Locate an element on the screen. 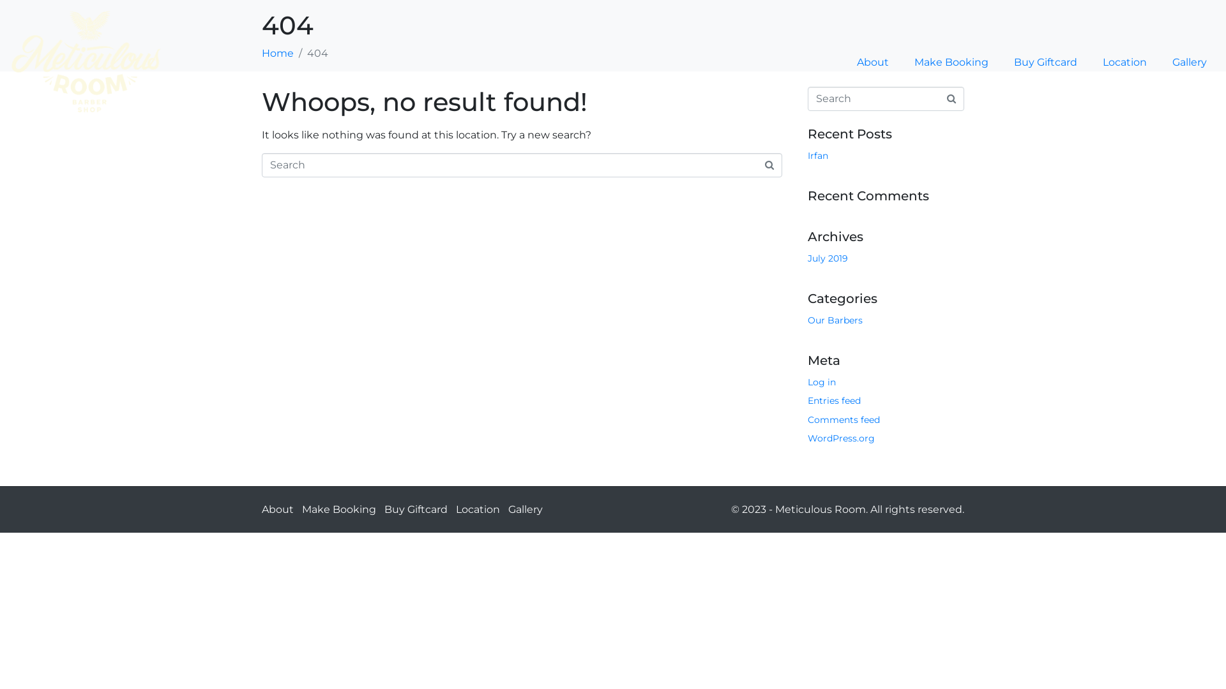 This screenshot has width=1226, height=689. July 2019 is located at coordinates (828, 258).